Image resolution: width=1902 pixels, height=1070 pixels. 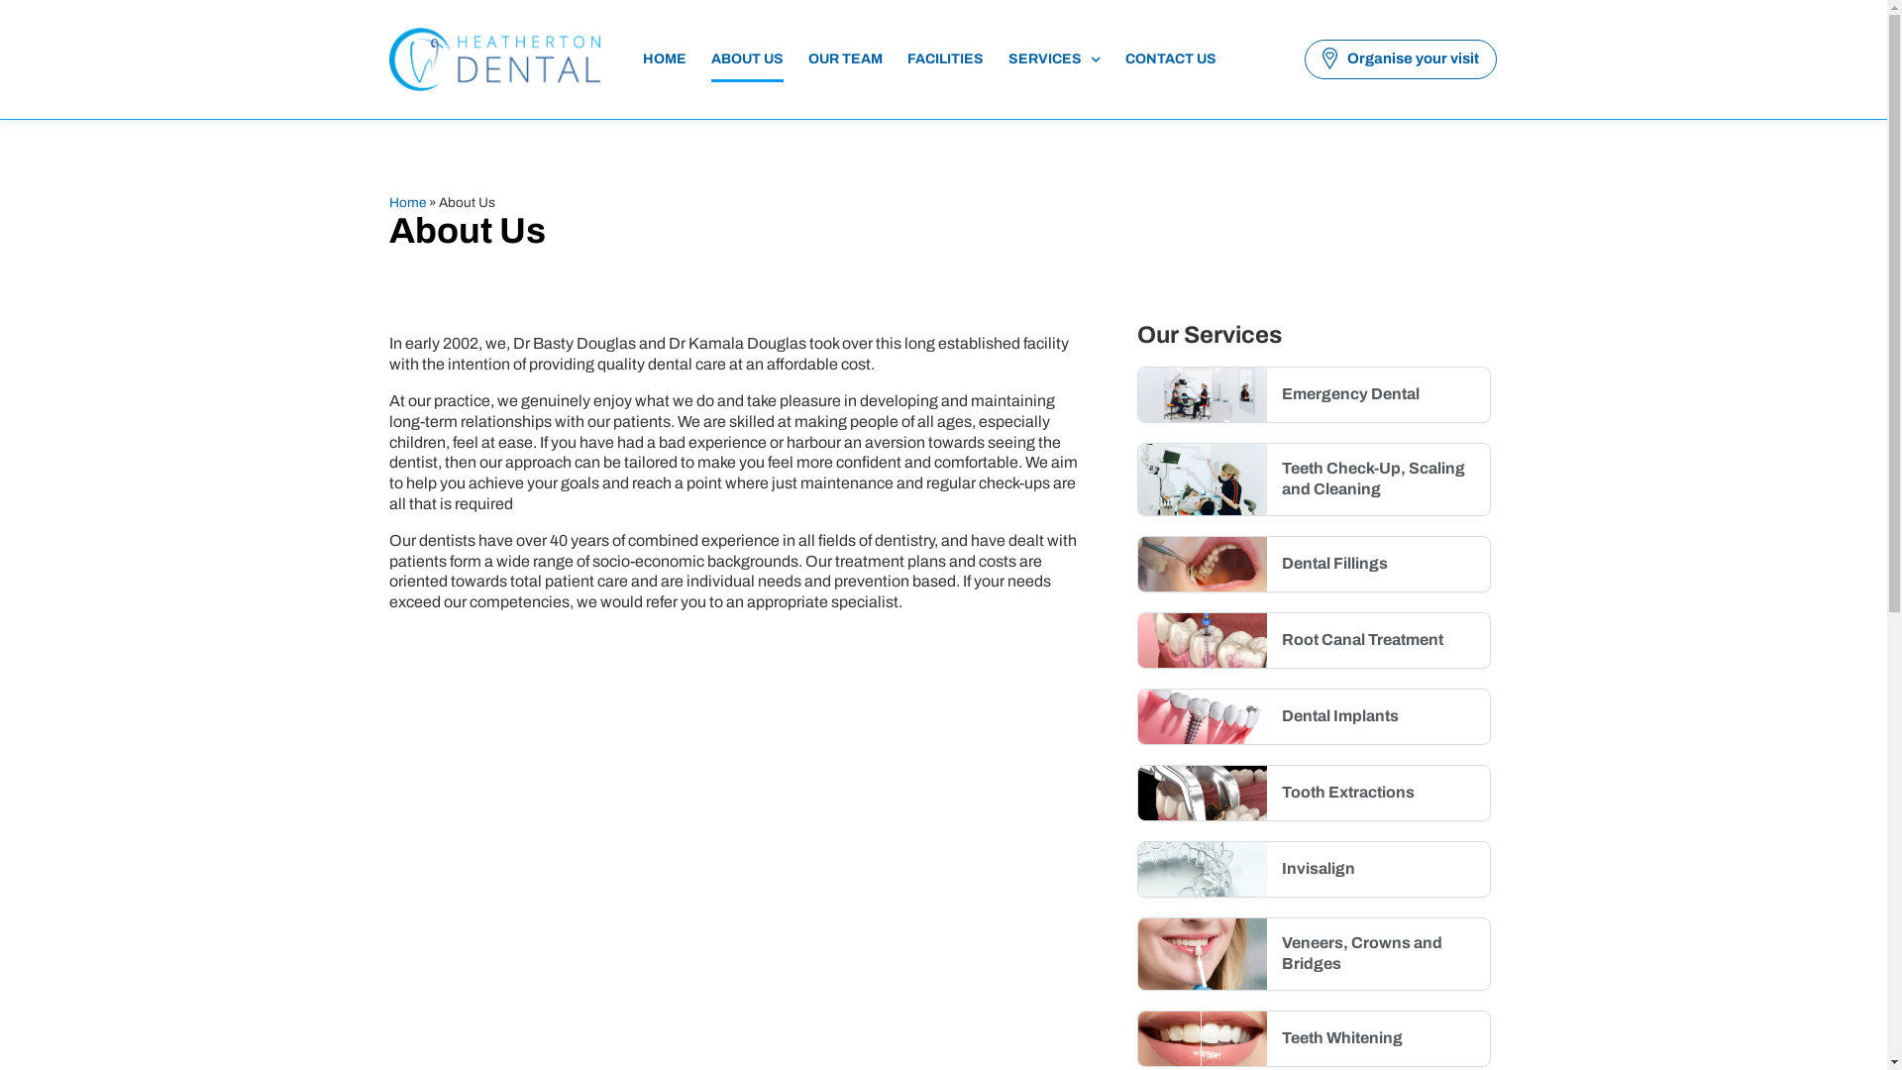 I want to click on Root Canal Treatment, so click(x=1314, y=640).